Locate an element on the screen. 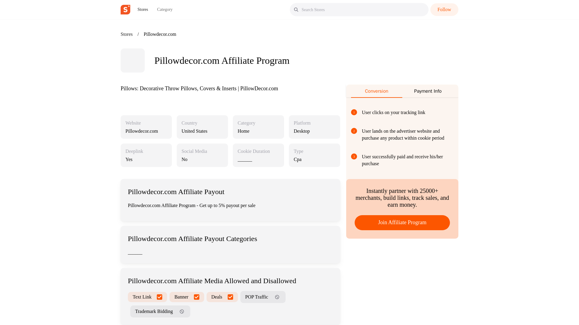 Image resolution: width=579 pixels, height=325 pixels. Join Affiliate Program is located at coordinates (402, 222).